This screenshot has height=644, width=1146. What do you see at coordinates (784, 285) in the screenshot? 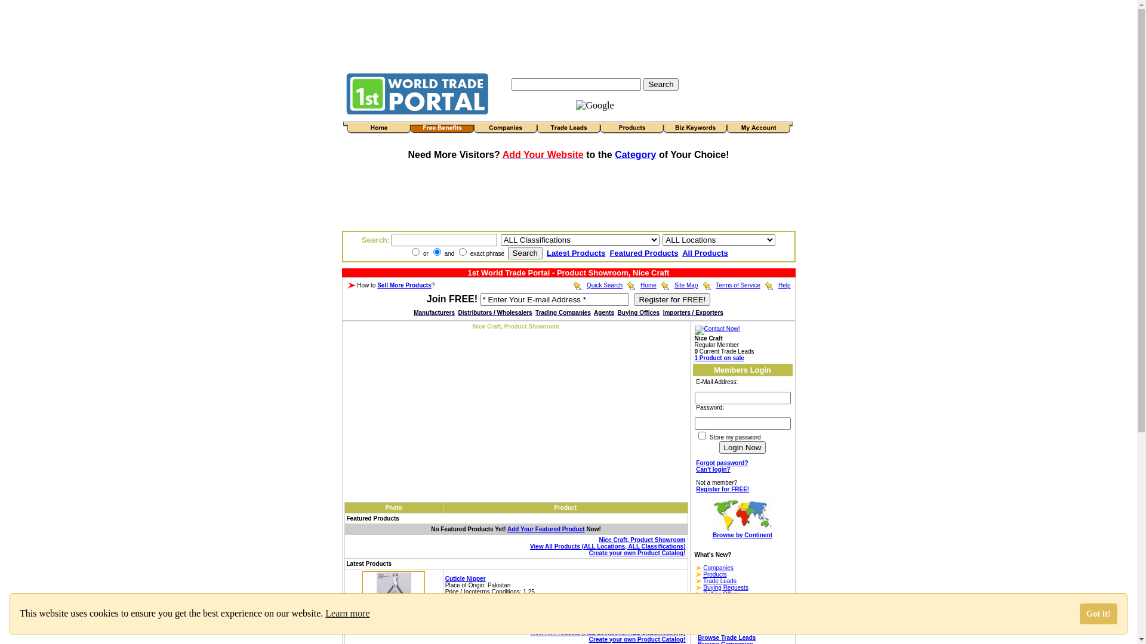
I see `Help` at bounding box center [784, 285].